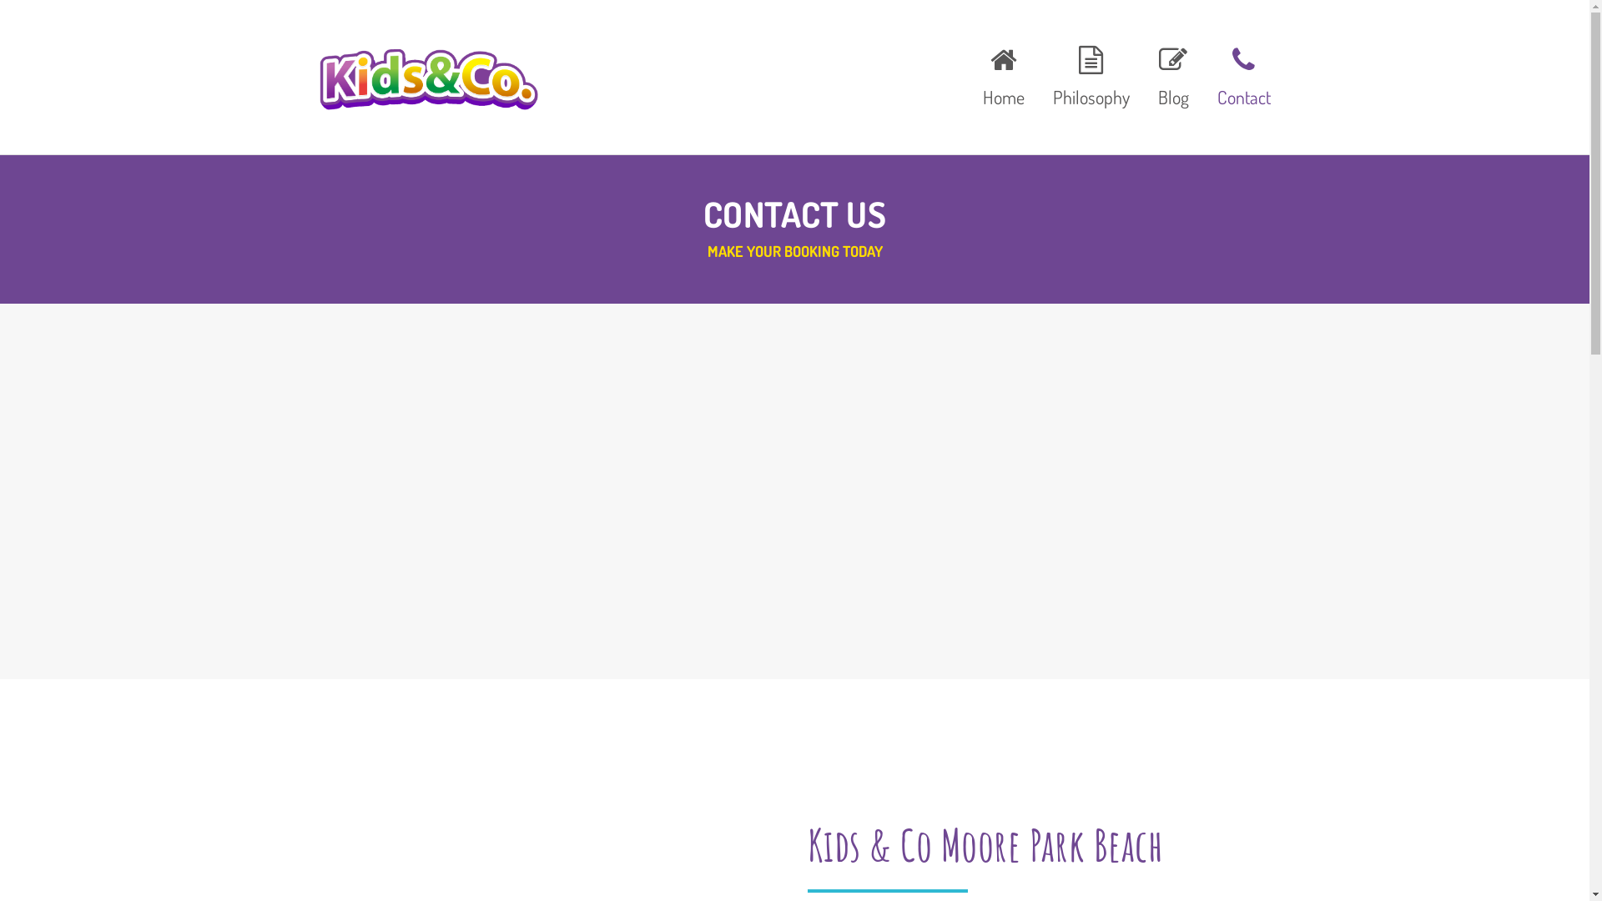  Describe the element at coordinates (1238, 73) in the screenshot. I see `Contact` at that location.